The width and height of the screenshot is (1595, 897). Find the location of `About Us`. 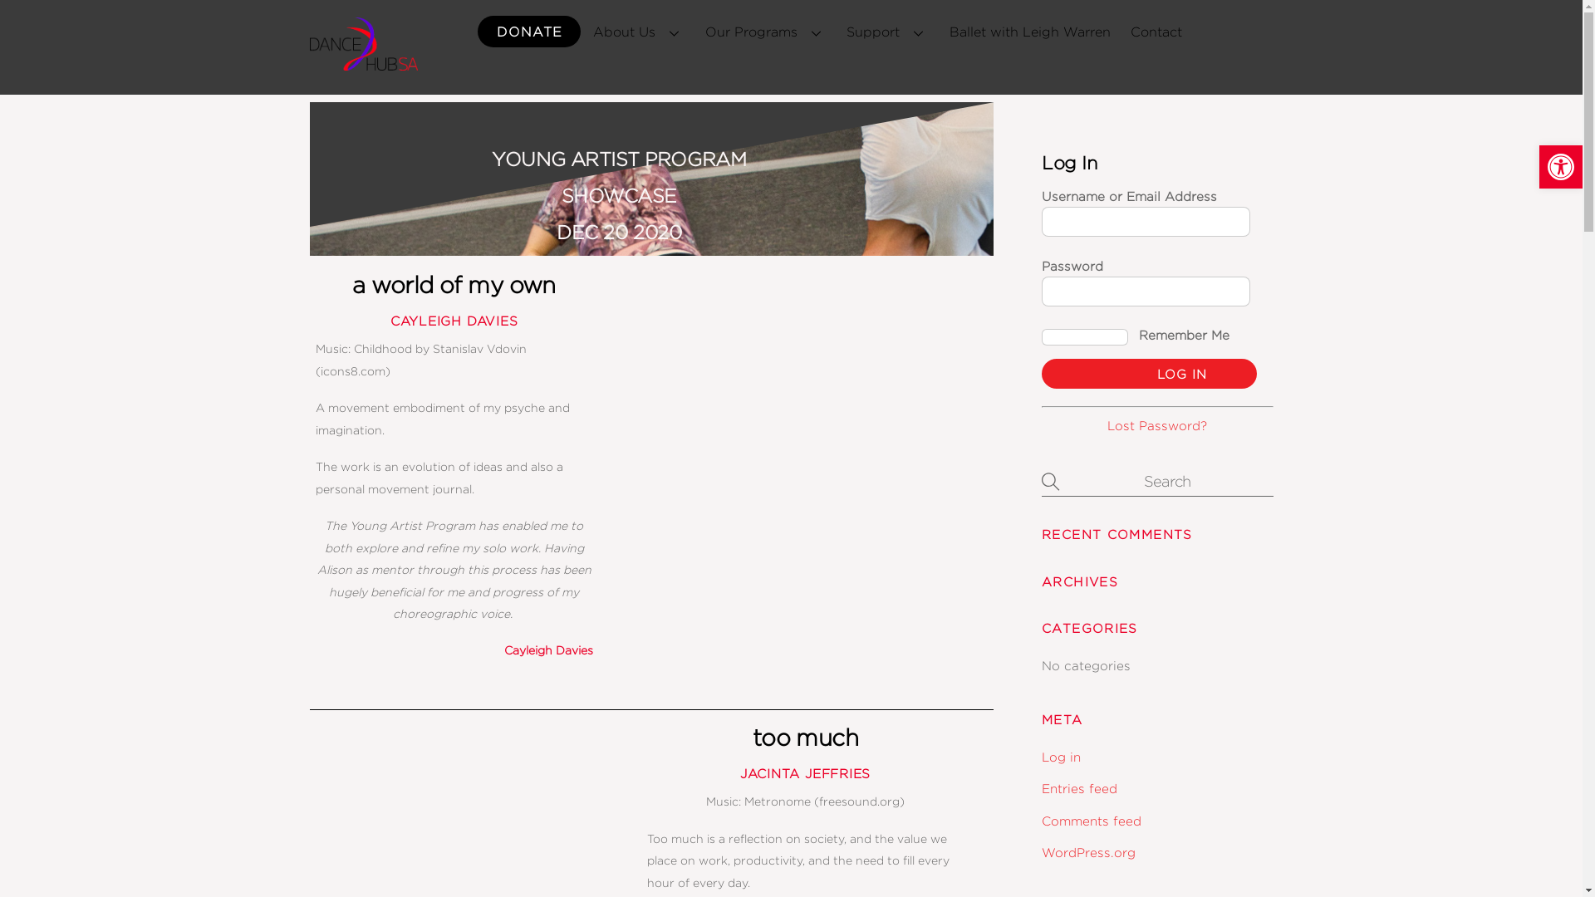

About Us is located at coordinates (639, 32).